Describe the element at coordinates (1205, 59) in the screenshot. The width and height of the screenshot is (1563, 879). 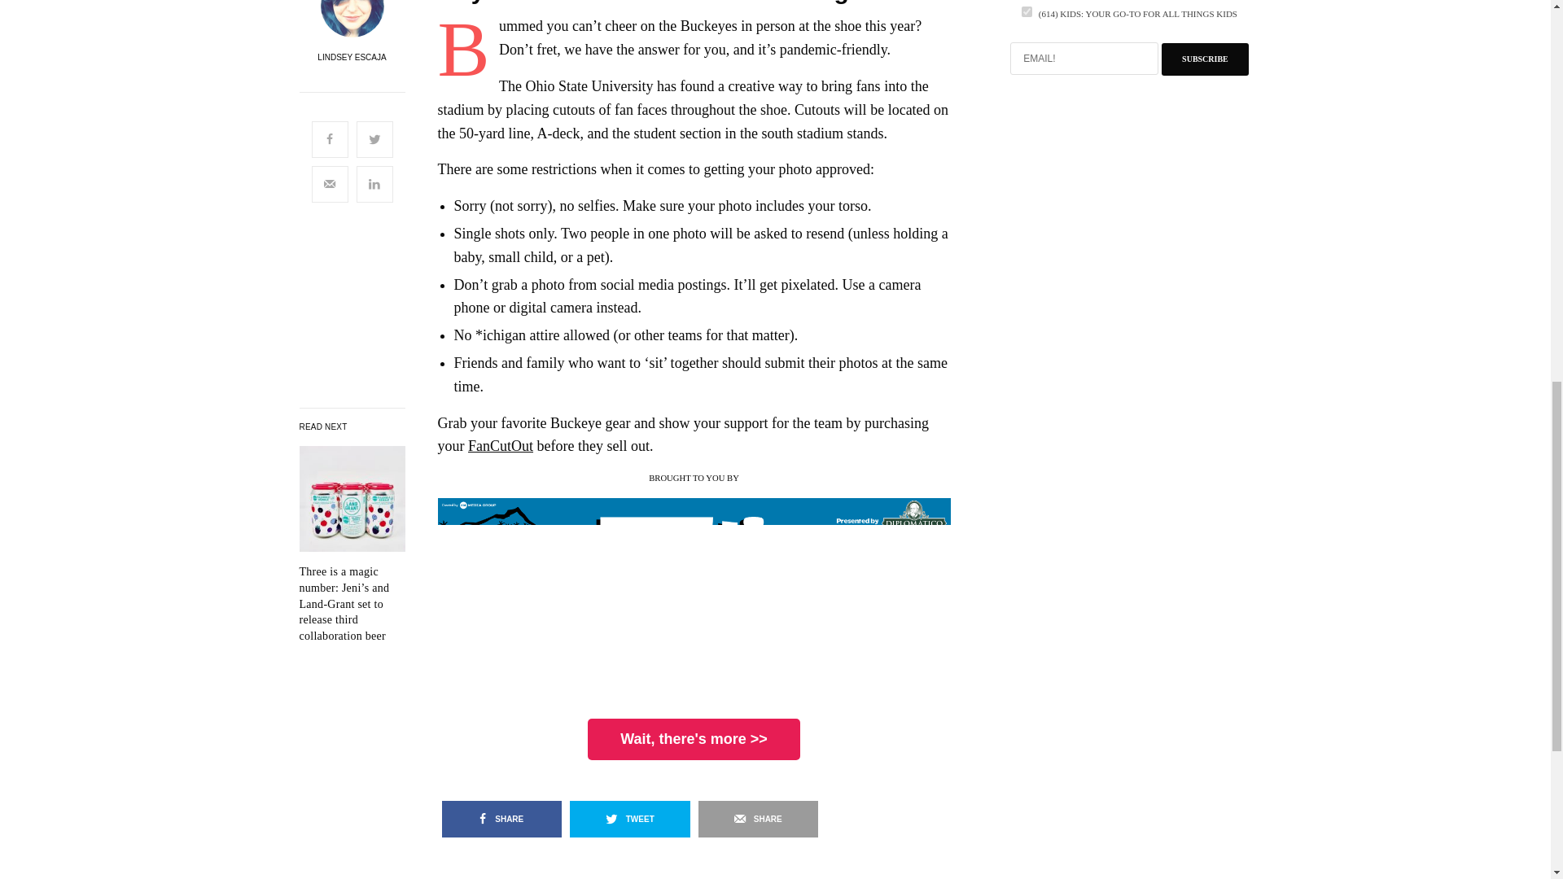
I see `Subscribe` at that location.